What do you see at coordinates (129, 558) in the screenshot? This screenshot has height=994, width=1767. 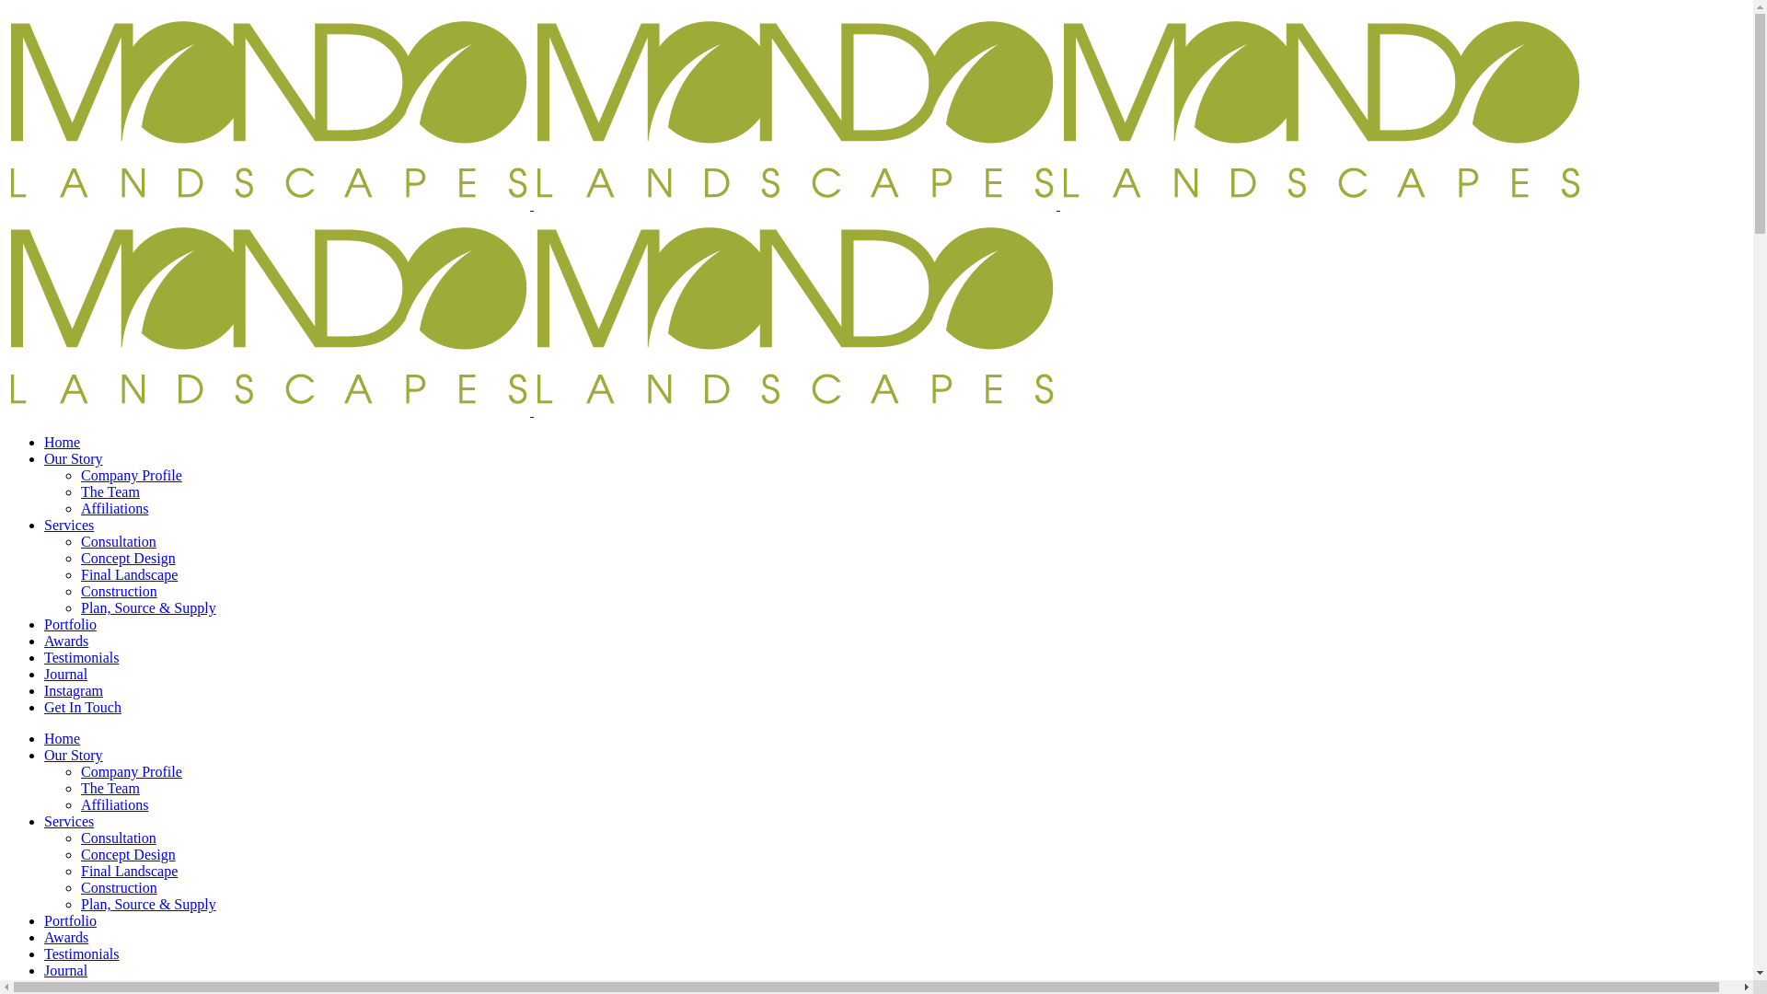 I see `Concept Design` at bounding box center [129, 558].